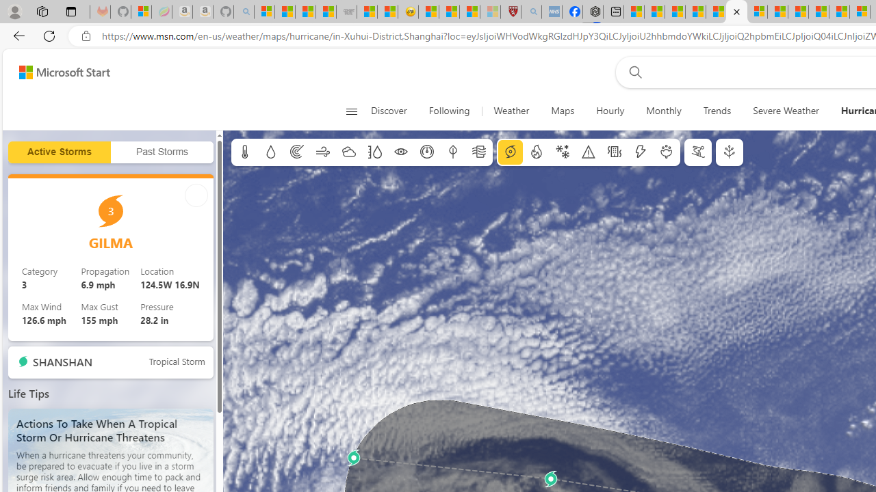 The height and width of the screenshot is (492, 876). What do you see at coordinates (537, 152) in the screenshot?
I see `Fire information` at bounding box center [537, 152].